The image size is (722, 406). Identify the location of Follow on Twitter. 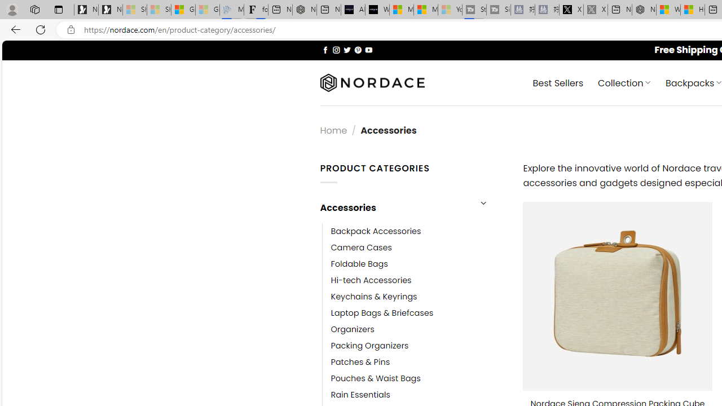
(347, 50).